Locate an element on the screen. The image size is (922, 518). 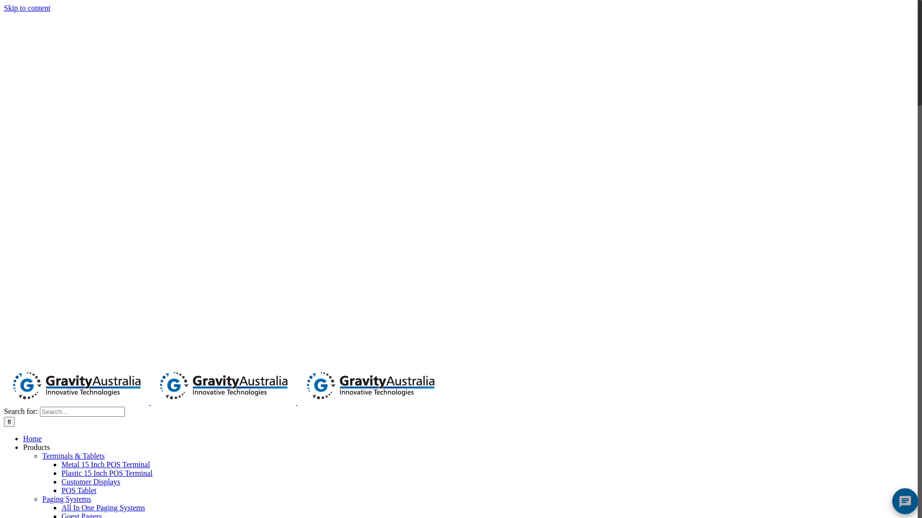
Metal 15 Inch POS Terminal is located at coordinates (106, 464).